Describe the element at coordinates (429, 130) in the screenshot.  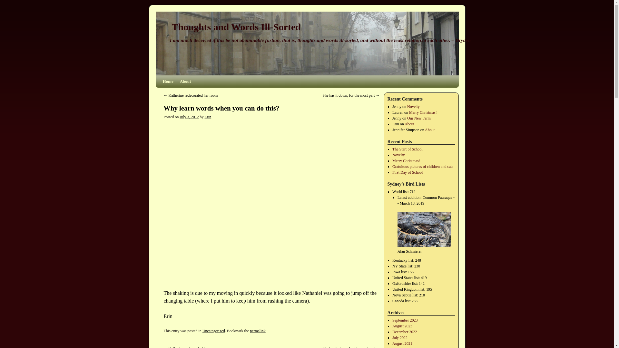
I see `About` at that location.